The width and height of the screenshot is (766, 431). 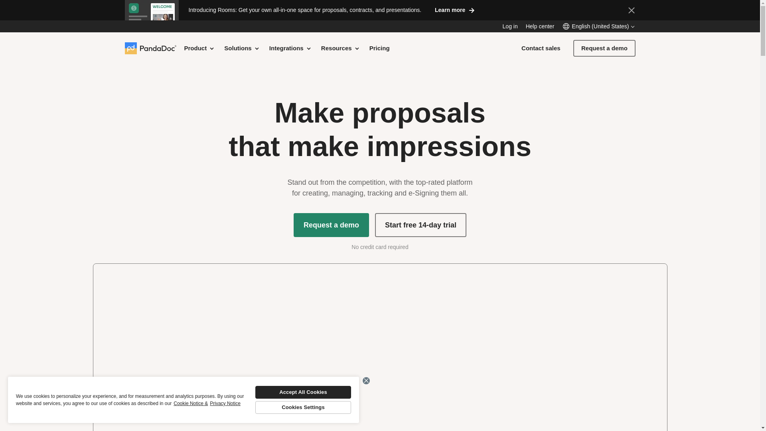 I want to click on Product, so click(x=199, y=48).